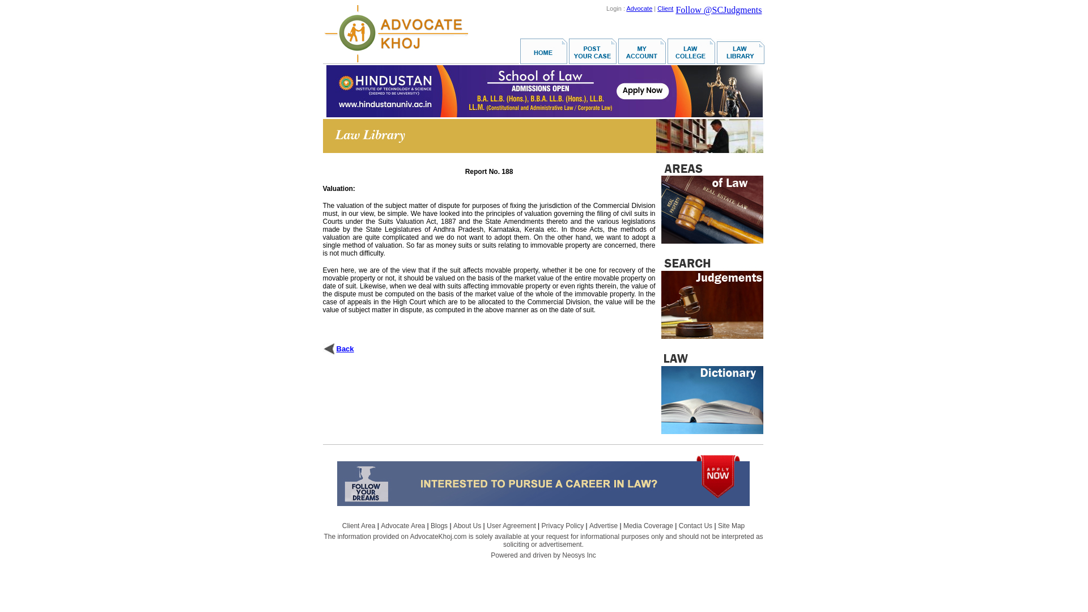 The height and width of the screenshot is (612, 1088). What do you see at coordinates (439, 526) in the screenshot?
I see `Blogs` at bounding box center [439, 526].